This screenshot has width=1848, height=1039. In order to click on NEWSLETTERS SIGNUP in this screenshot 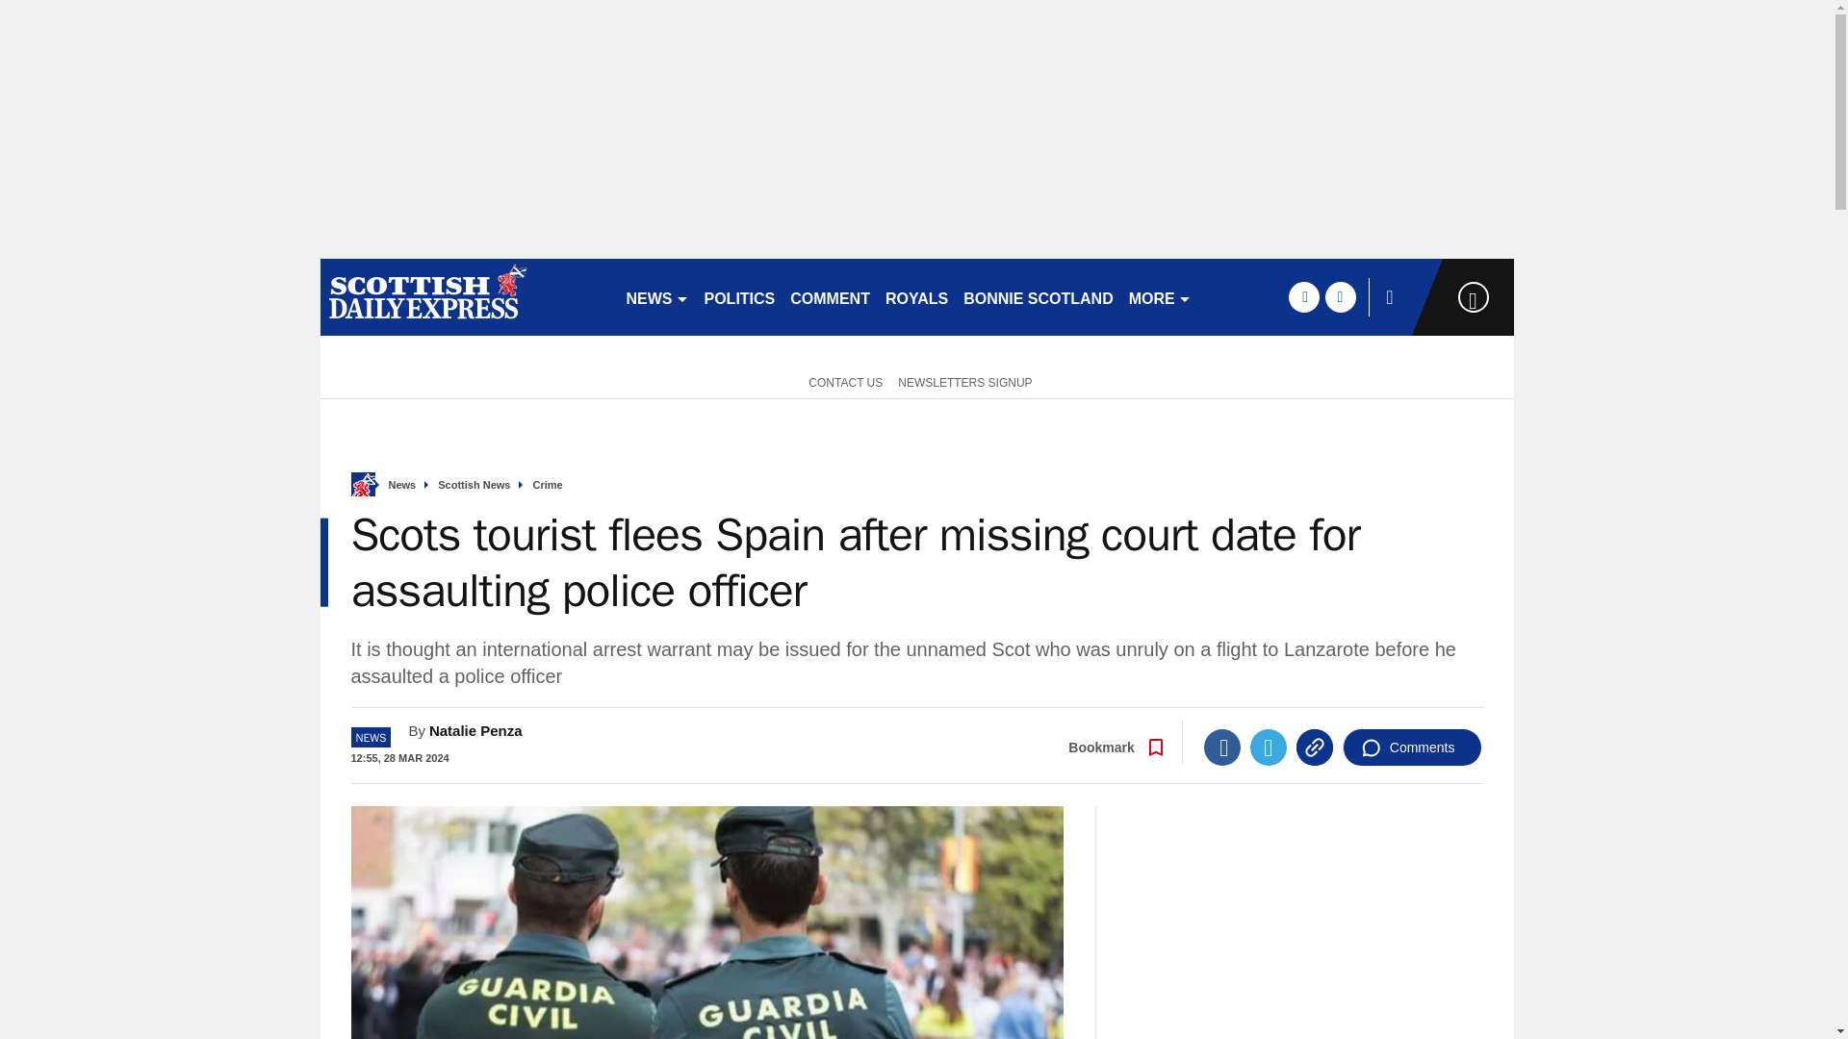, I will do `click(964, 381)`.